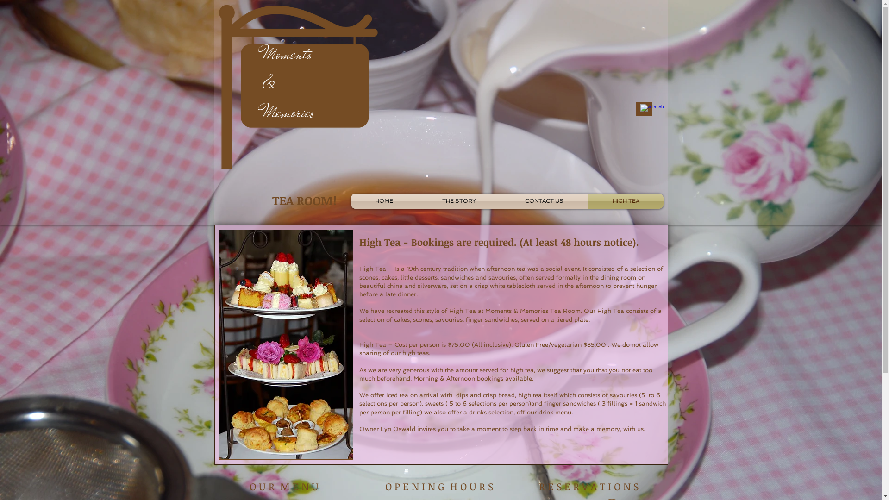  Describe the element at coordinates (384, 201) in the screenshot. I see `HOME` at that location.